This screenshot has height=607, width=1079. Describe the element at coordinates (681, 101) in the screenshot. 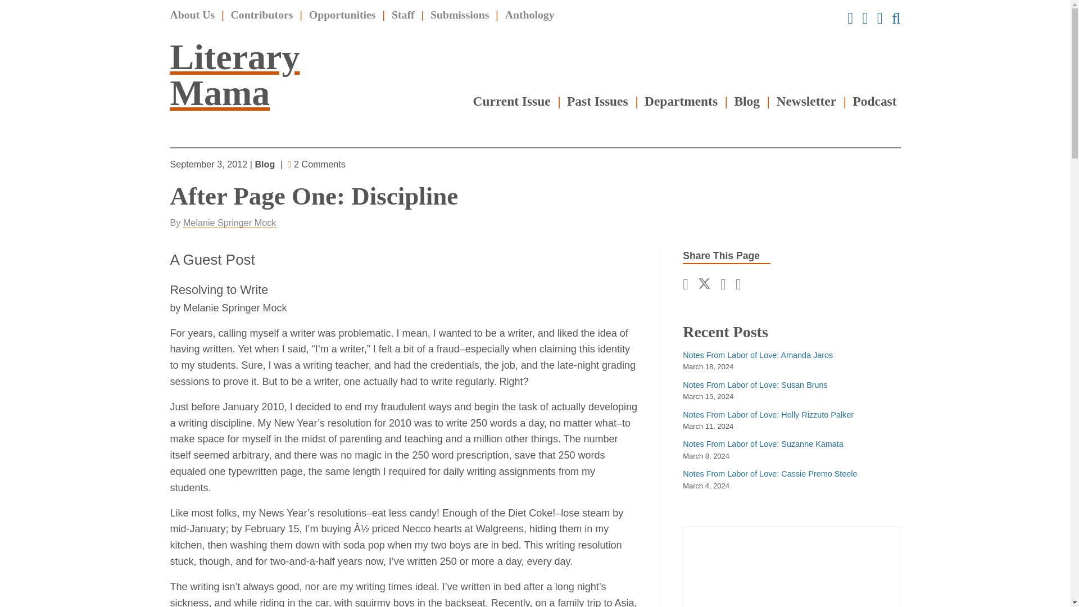

I see `Departments` at that location.